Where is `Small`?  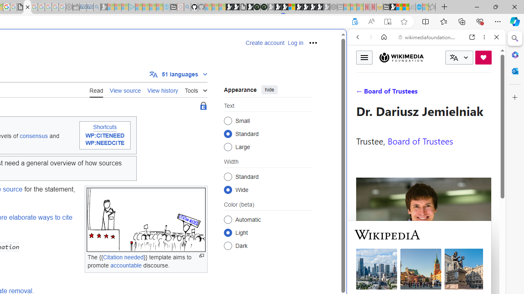 Small is located at coordinates (228, 121).